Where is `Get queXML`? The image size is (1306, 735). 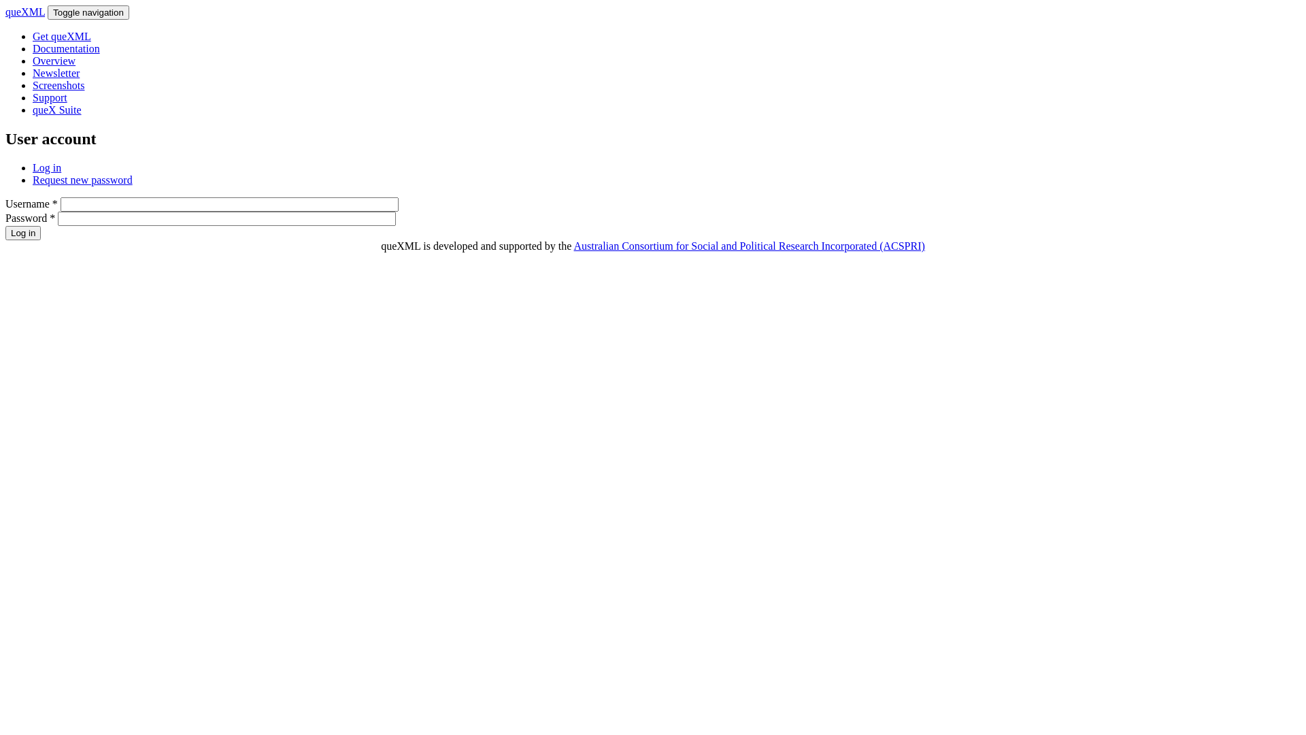
Get queXML is located at coordinates (62, 37).